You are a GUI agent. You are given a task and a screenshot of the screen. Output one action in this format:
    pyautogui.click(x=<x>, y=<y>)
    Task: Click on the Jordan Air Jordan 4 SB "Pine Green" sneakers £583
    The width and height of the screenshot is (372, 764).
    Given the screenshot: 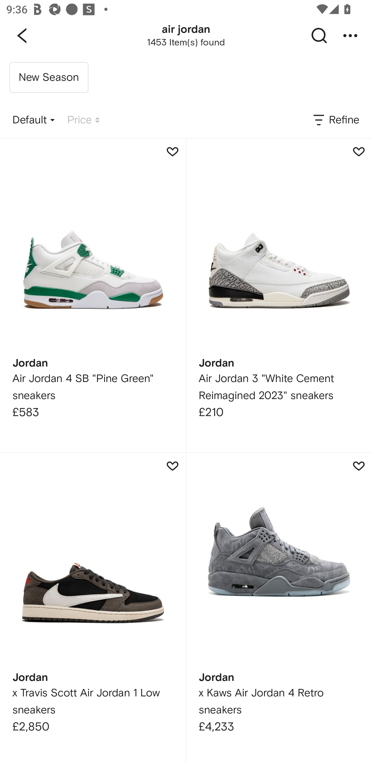 What is the action you would take?
    pyautogui.click(x=93, y=295)
    